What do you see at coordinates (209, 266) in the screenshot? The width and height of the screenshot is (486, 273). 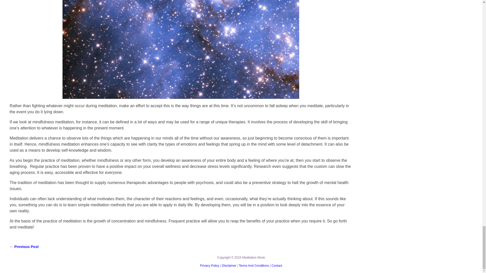 I see `Privacy Policy` at bounding box center [209, 266].